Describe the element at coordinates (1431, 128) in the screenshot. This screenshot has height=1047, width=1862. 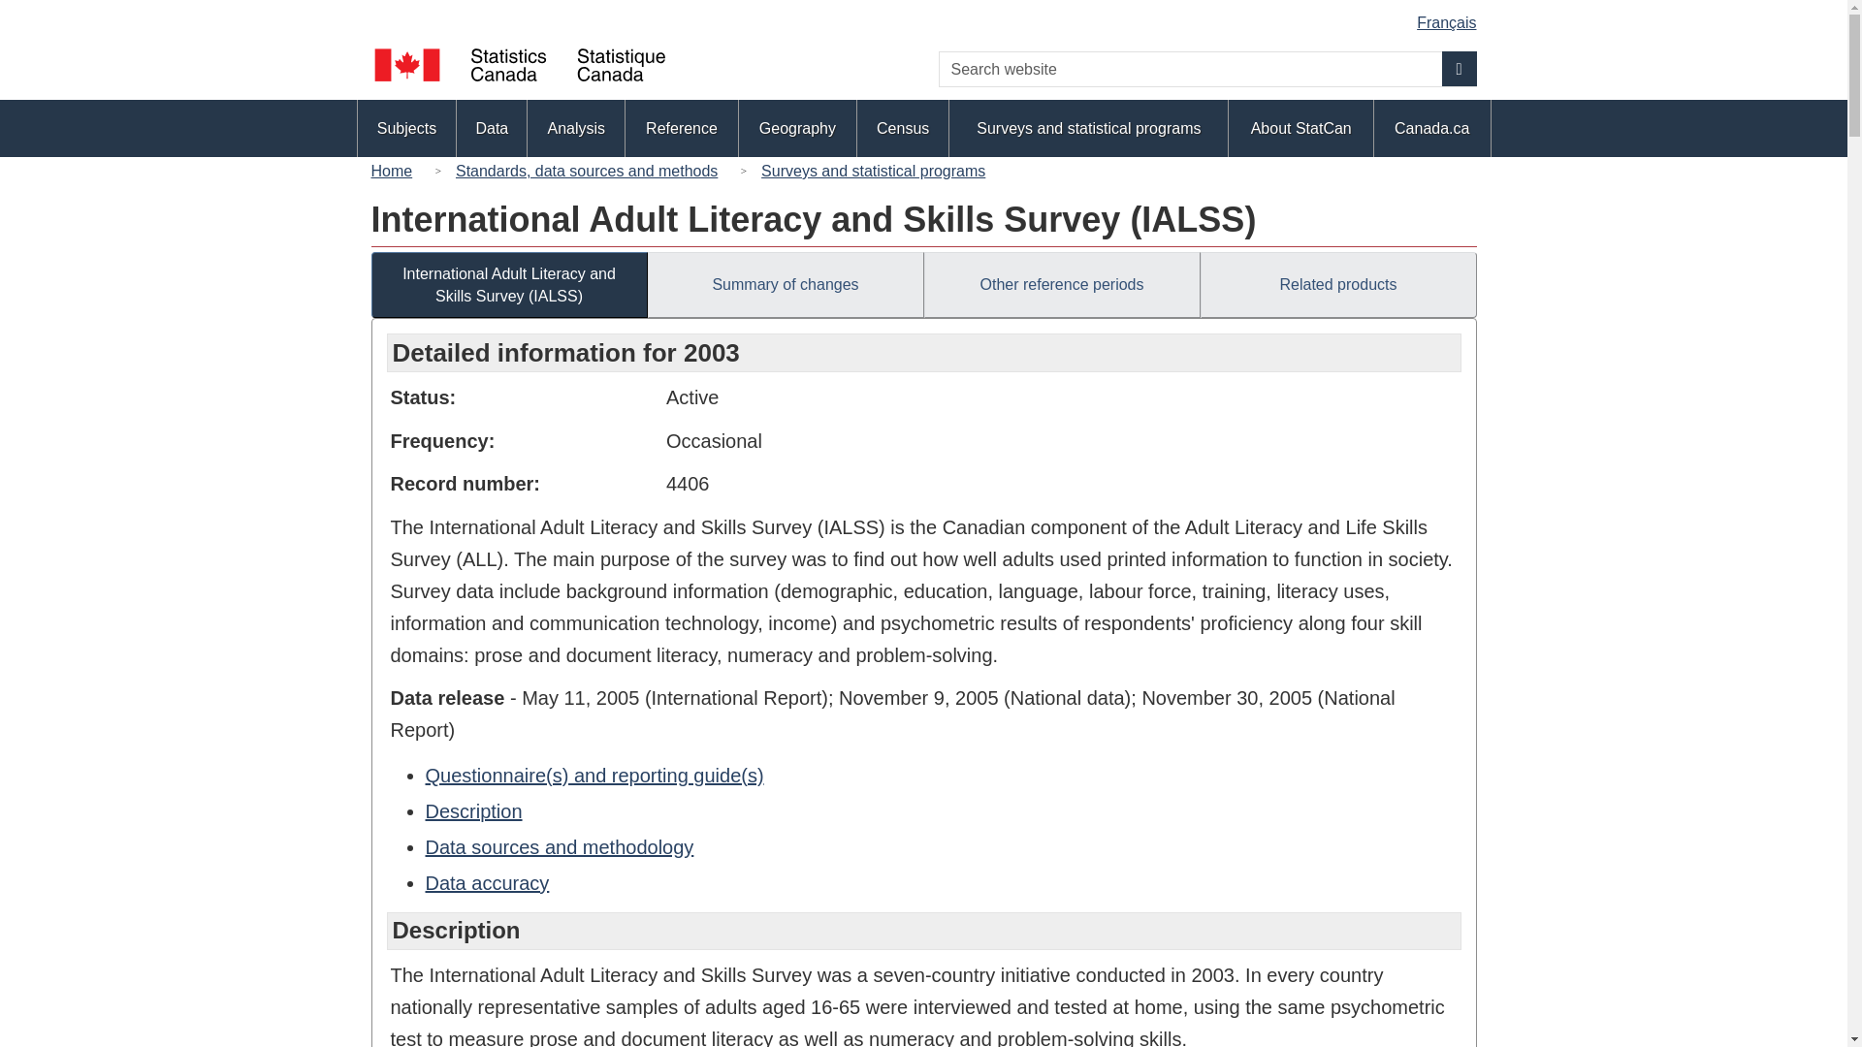
I see `Canada.ca` at that location.